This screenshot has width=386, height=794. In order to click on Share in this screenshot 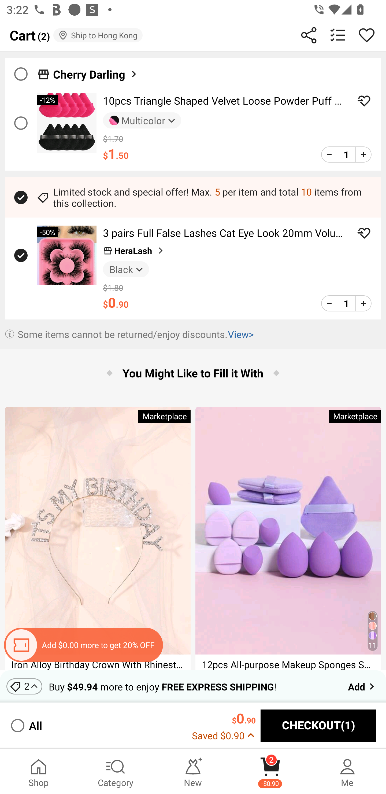, I will do `click(309, 35)`.